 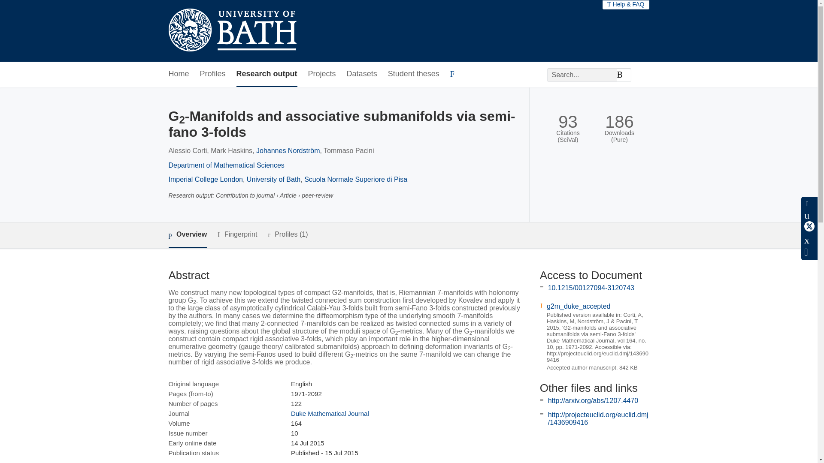 What do you see at coordinates (273, 179) in the screenshot?
I see `University of Bath` at bounding box center [273, 179].